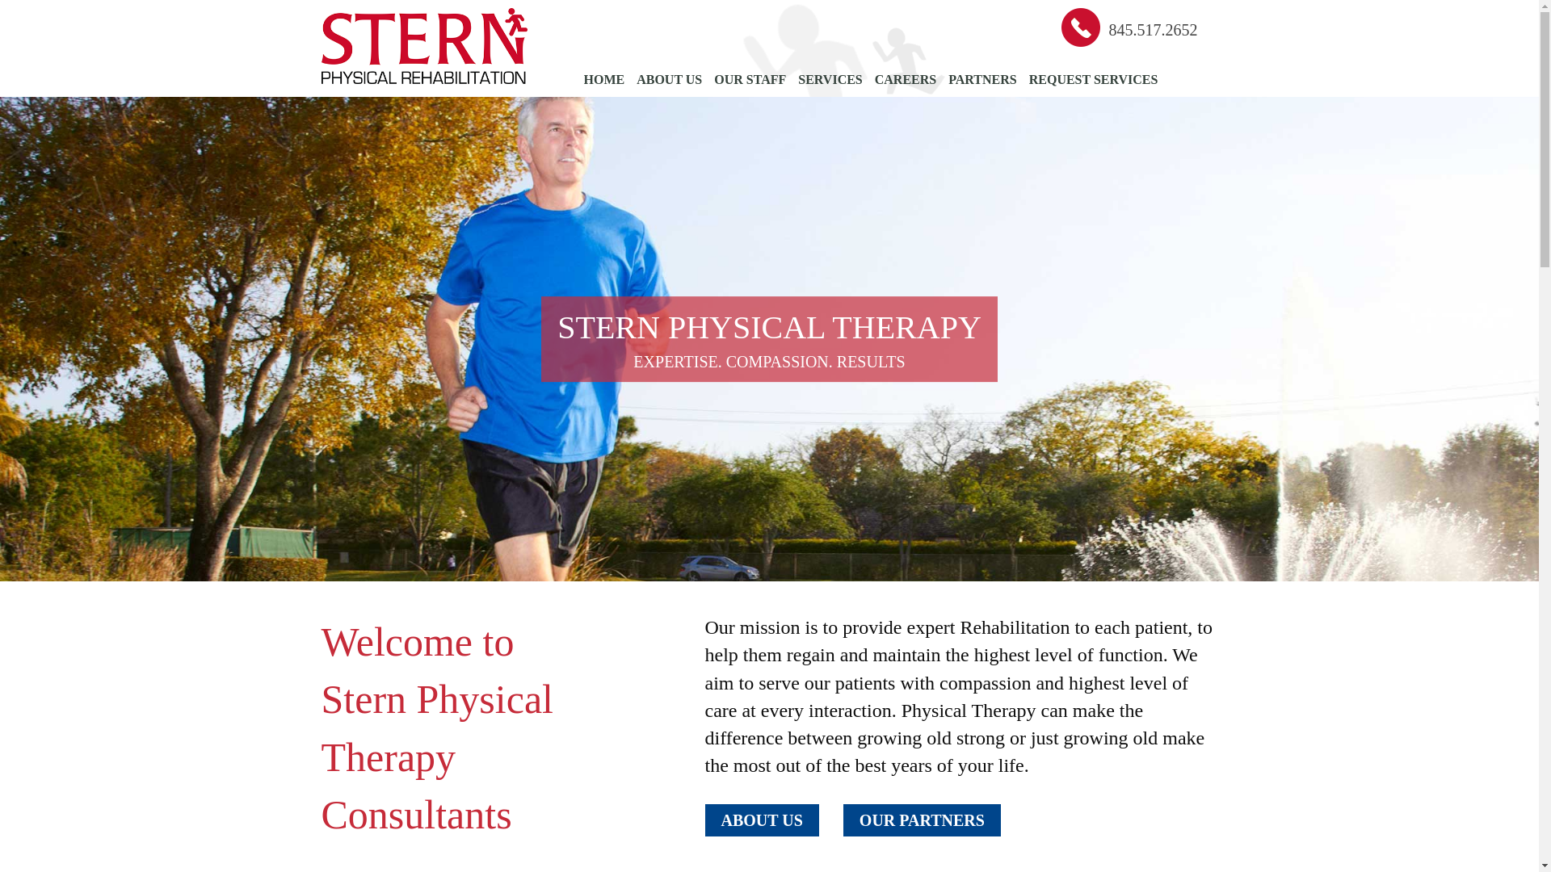 Image resolution: width=1551 pixels, height=872 pixels. Describe the element at coordinates (981, 79) in the screenshot. I see `PARTNERS` at that location.